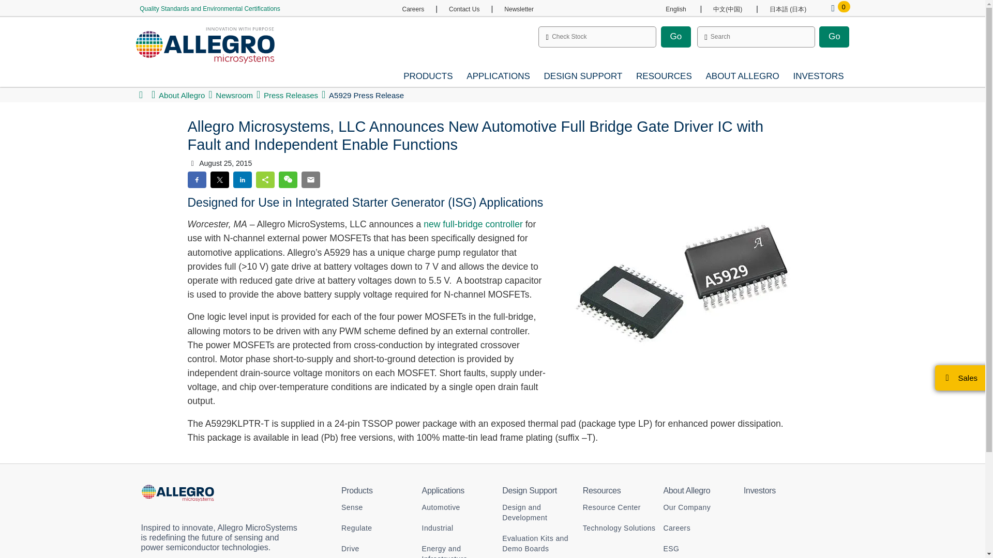  What do you see at coordinates (675, 9) in the screenshot?
I see `English` at bounding box center [675, 9].